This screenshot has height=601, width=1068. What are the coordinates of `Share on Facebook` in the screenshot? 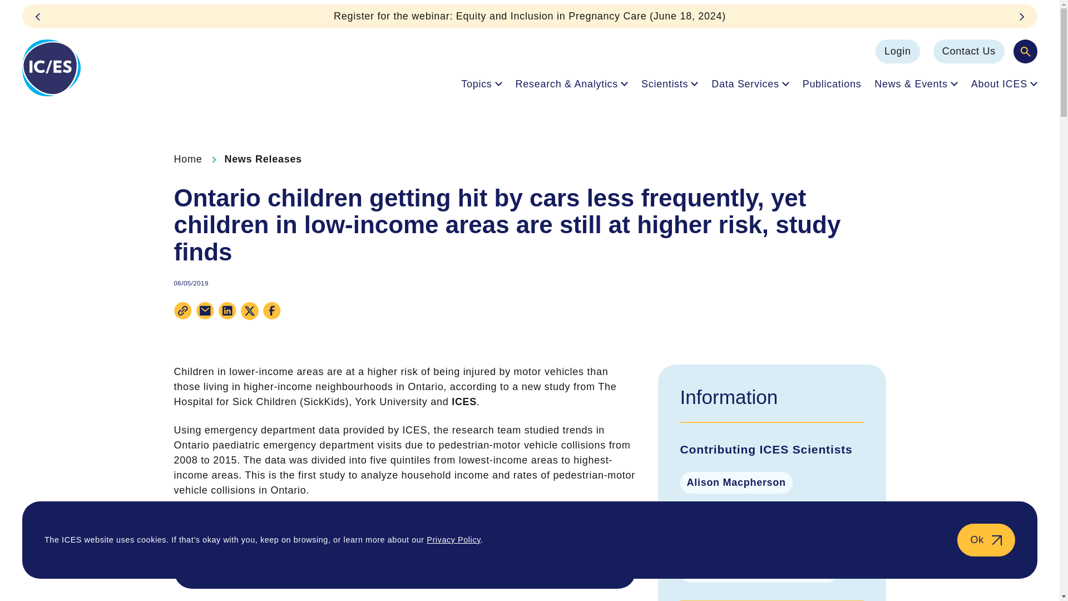 It's located at (271, 311).